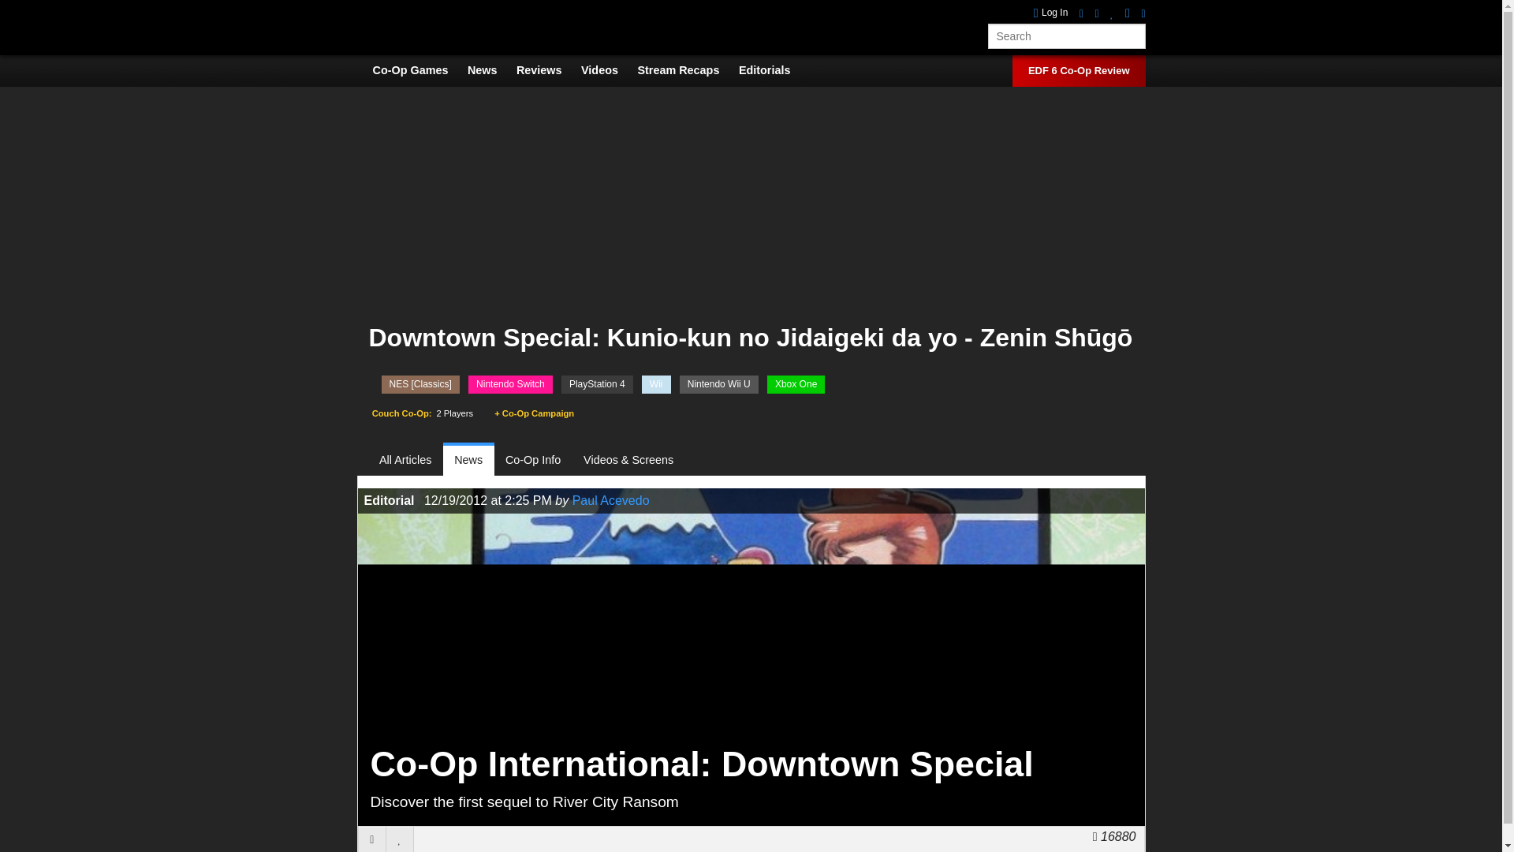  What do you see at coordinates (418, 70) in the screenshot?
I see `Co-Op Games` at bounding box center [418, 70].